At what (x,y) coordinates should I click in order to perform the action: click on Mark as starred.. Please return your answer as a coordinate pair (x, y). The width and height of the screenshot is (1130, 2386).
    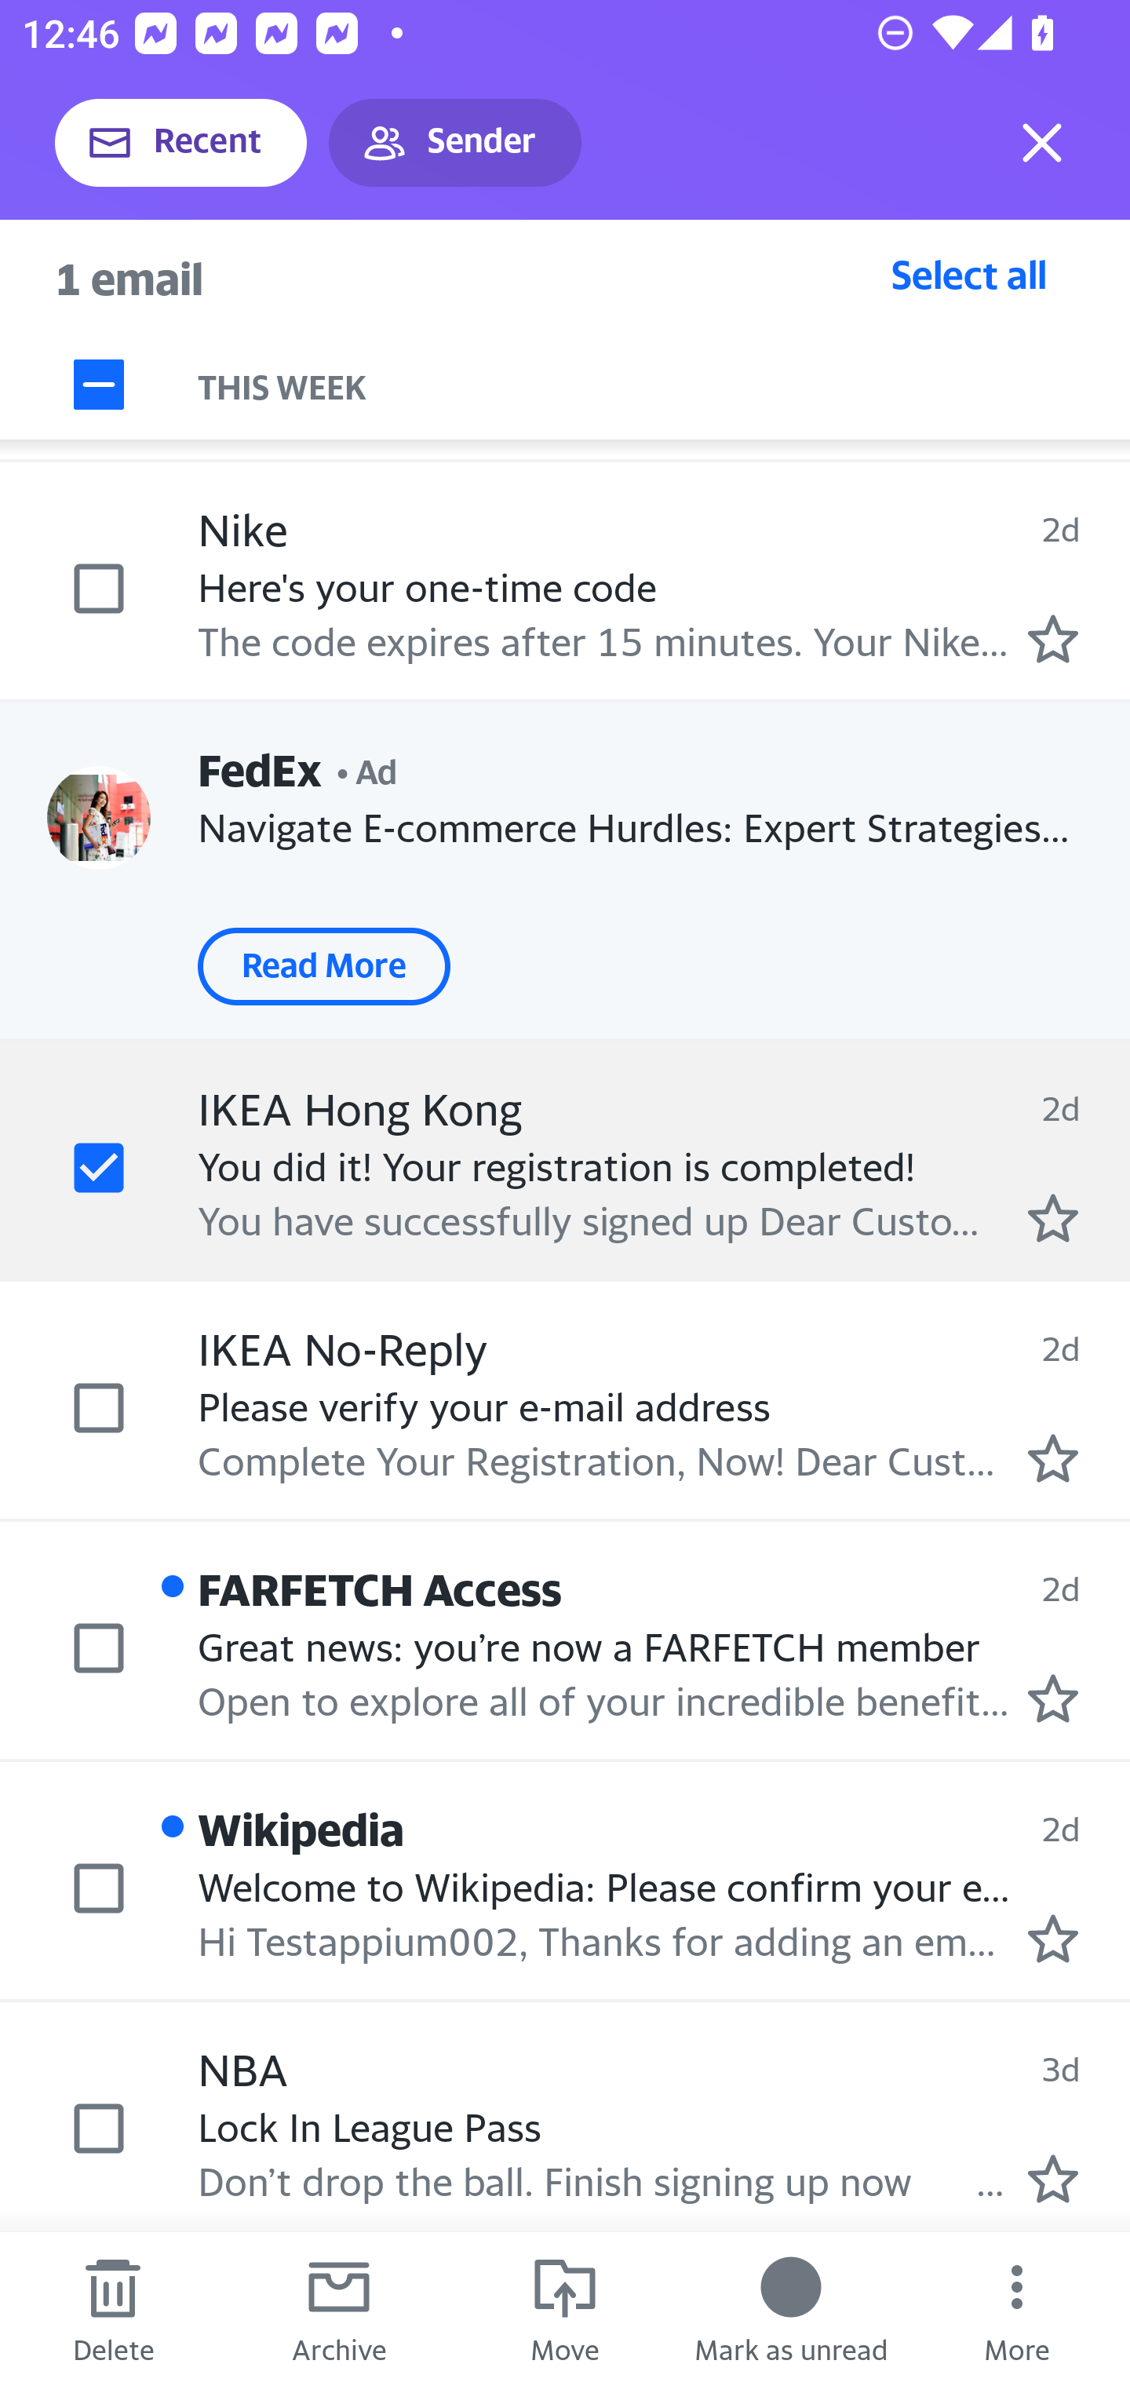
    Looking at the image, I should click on (1053, 1458).